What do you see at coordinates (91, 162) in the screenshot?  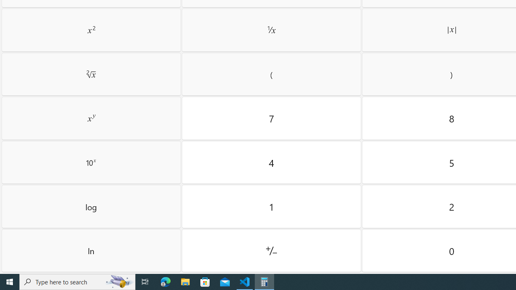 I see `Ten to the exponent` at bounding box center [91, 162].